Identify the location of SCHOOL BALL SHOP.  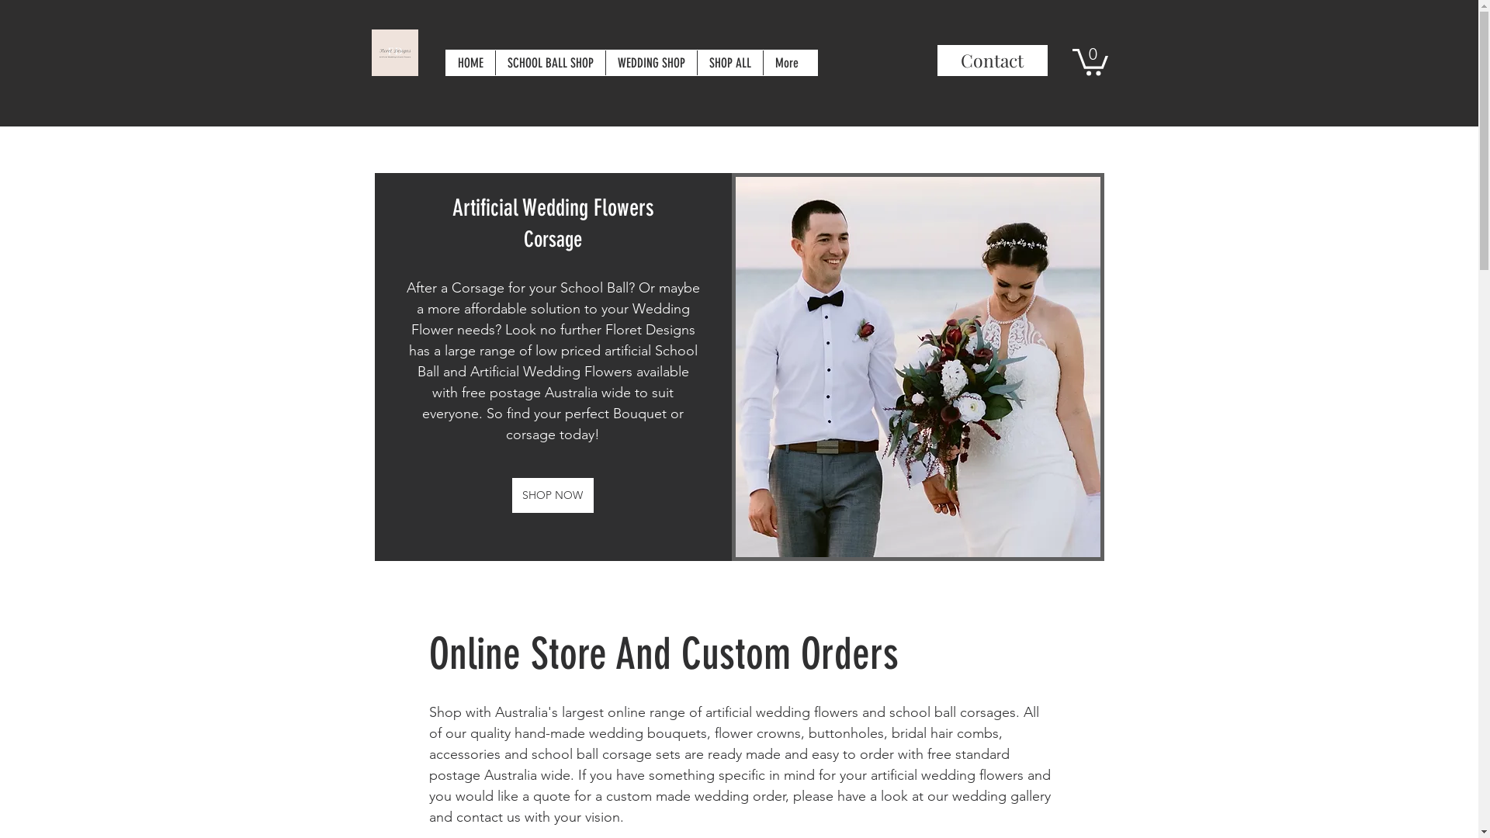
(550, 63).